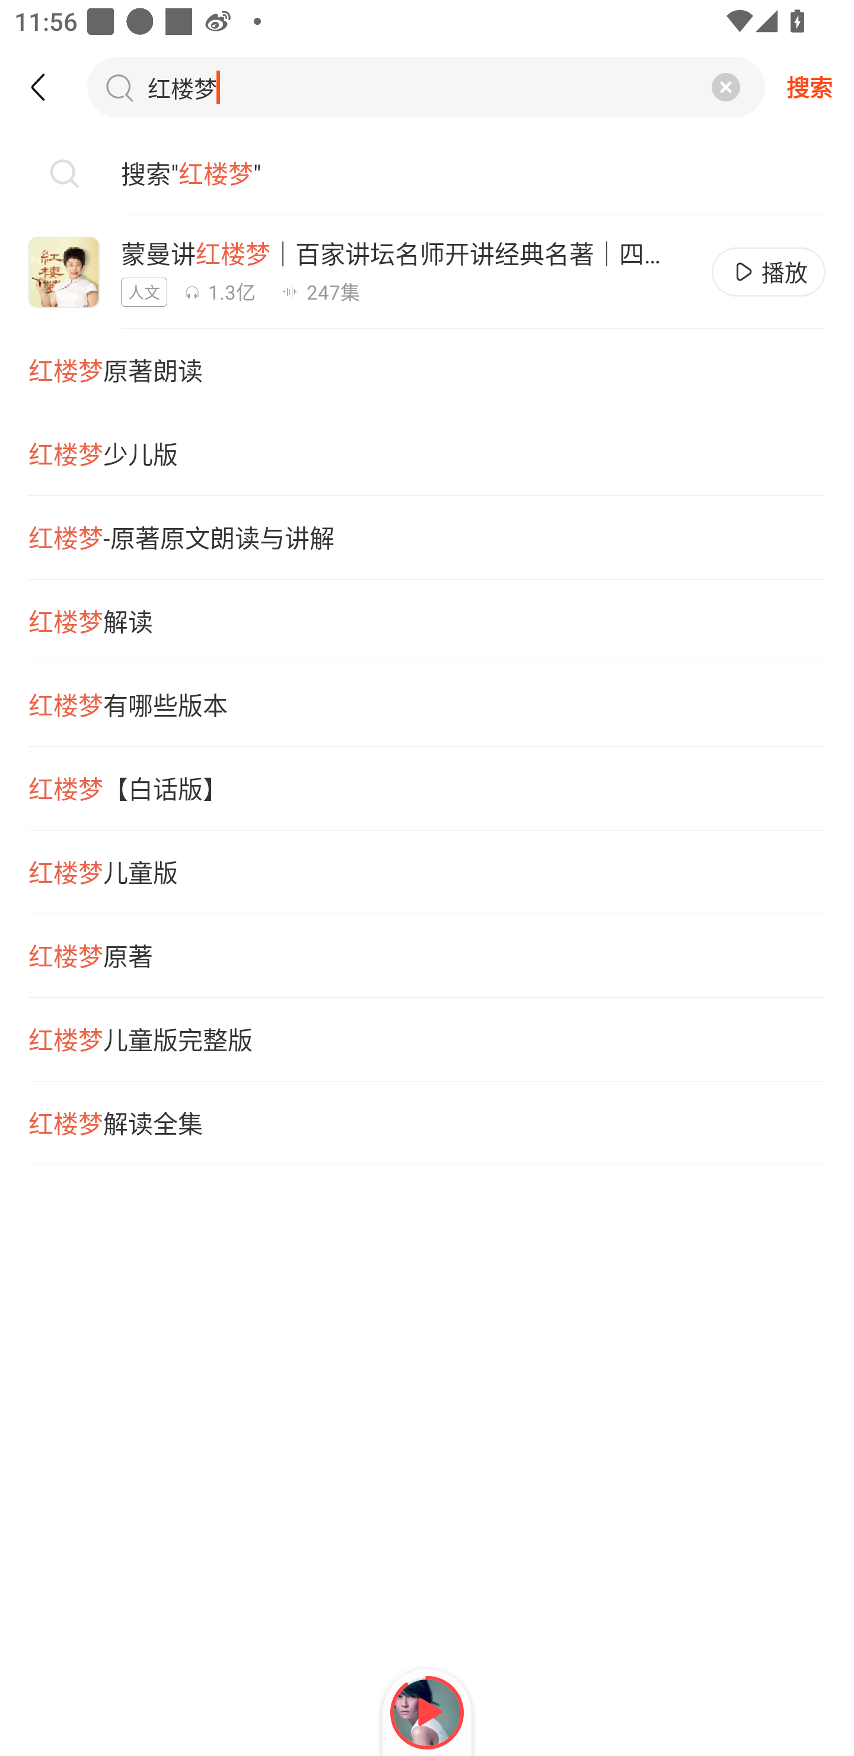 This screenshot has height=1756, width=854. What do you see at coordinates (427, 1124) in the screenshot?
I see `红楼梦解读全集` at bounding box center [427, 1124].